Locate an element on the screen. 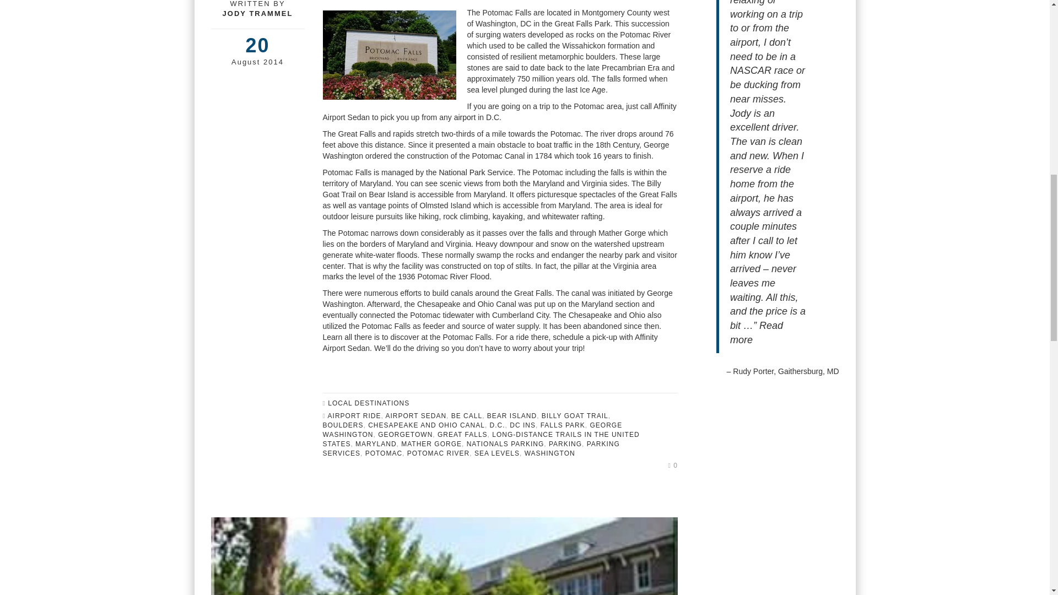 This screenshot has height=595, width=1058. MATHER GORGE is located at coordinates (431, 444).